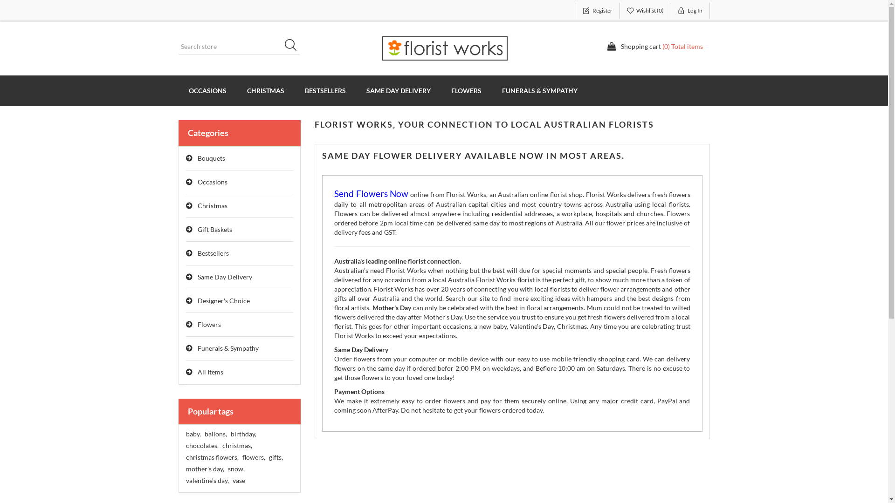 The image size is (895, 503). Describe the element at coordinates (266, 90) in the screenshot. I see `CHRISTMAS` at that location.